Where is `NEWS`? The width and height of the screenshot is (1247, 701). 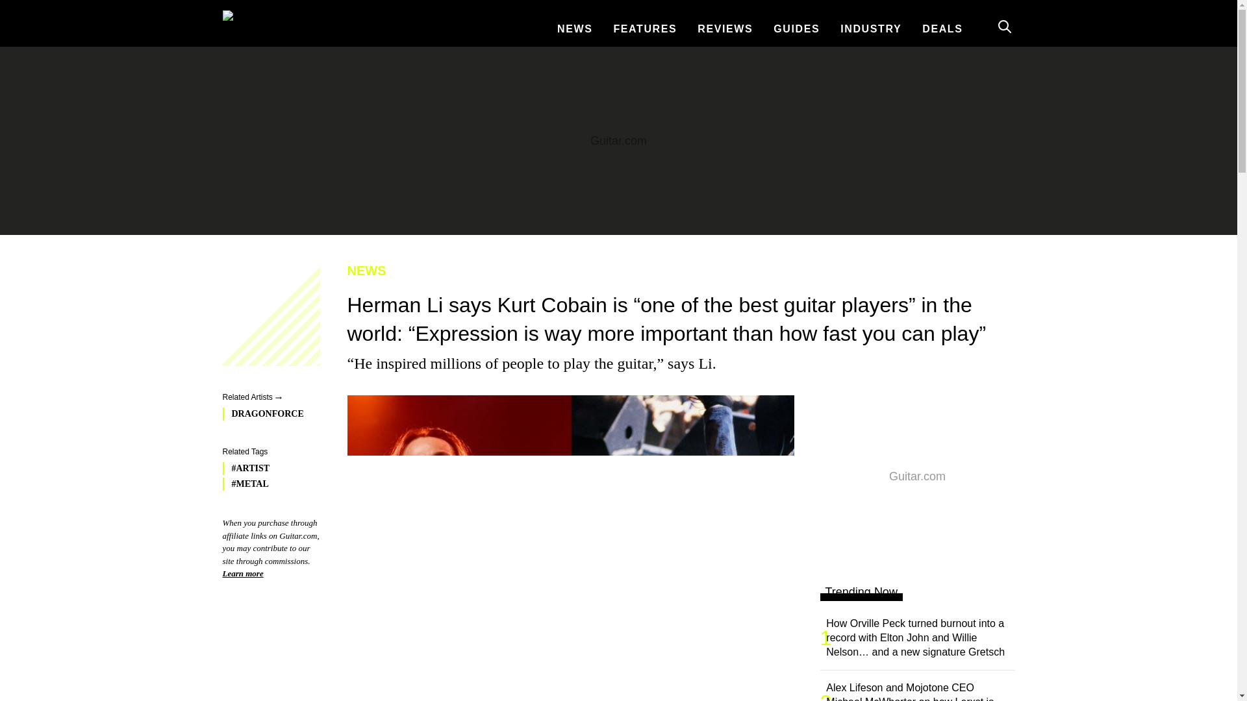
NEWS is located at coordinates (574, 28).